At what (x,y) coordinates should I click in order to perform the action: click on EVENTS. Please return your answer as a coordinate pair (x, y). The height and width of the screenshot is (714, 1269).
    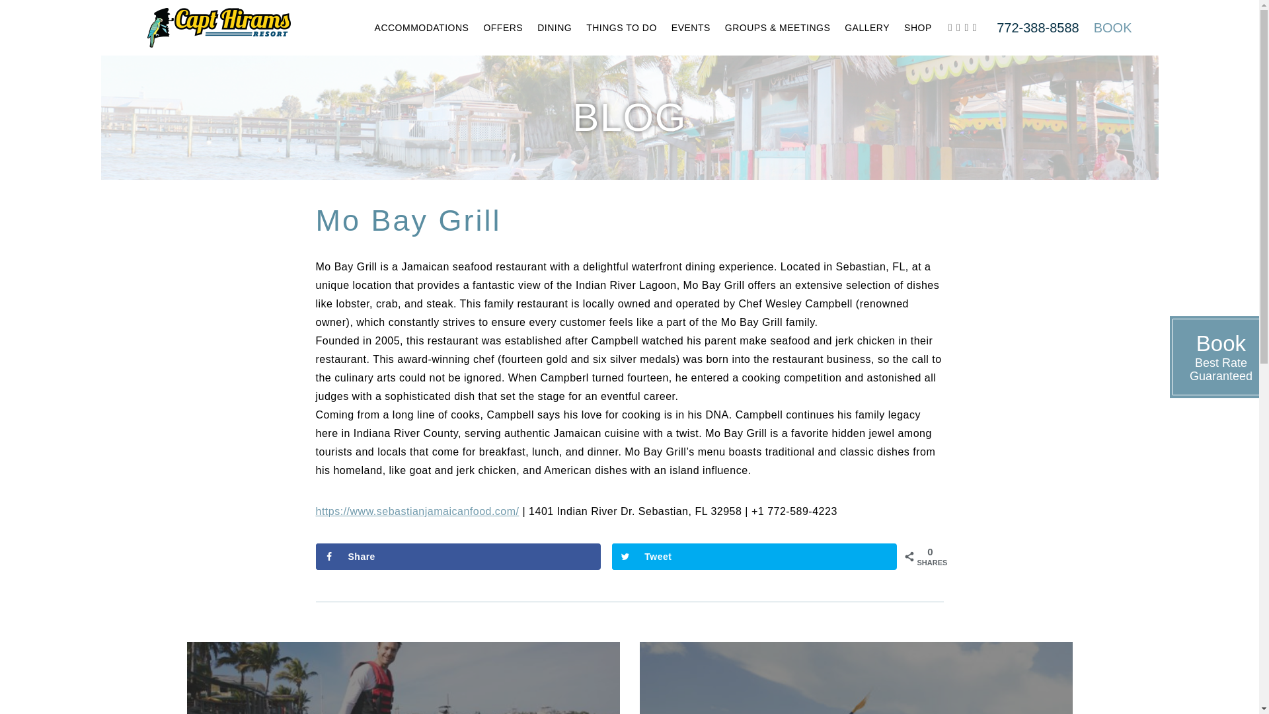
    Looking at the image, I should click on (691, 28).